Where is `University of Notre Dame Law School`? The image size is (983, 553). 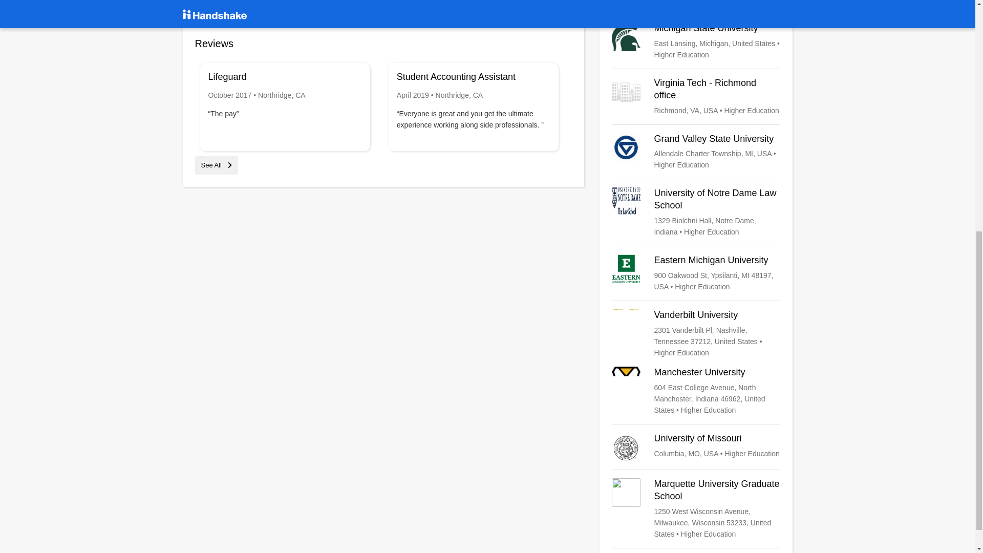 University of Notre Dame Law School is located at coordinates (696, 212).